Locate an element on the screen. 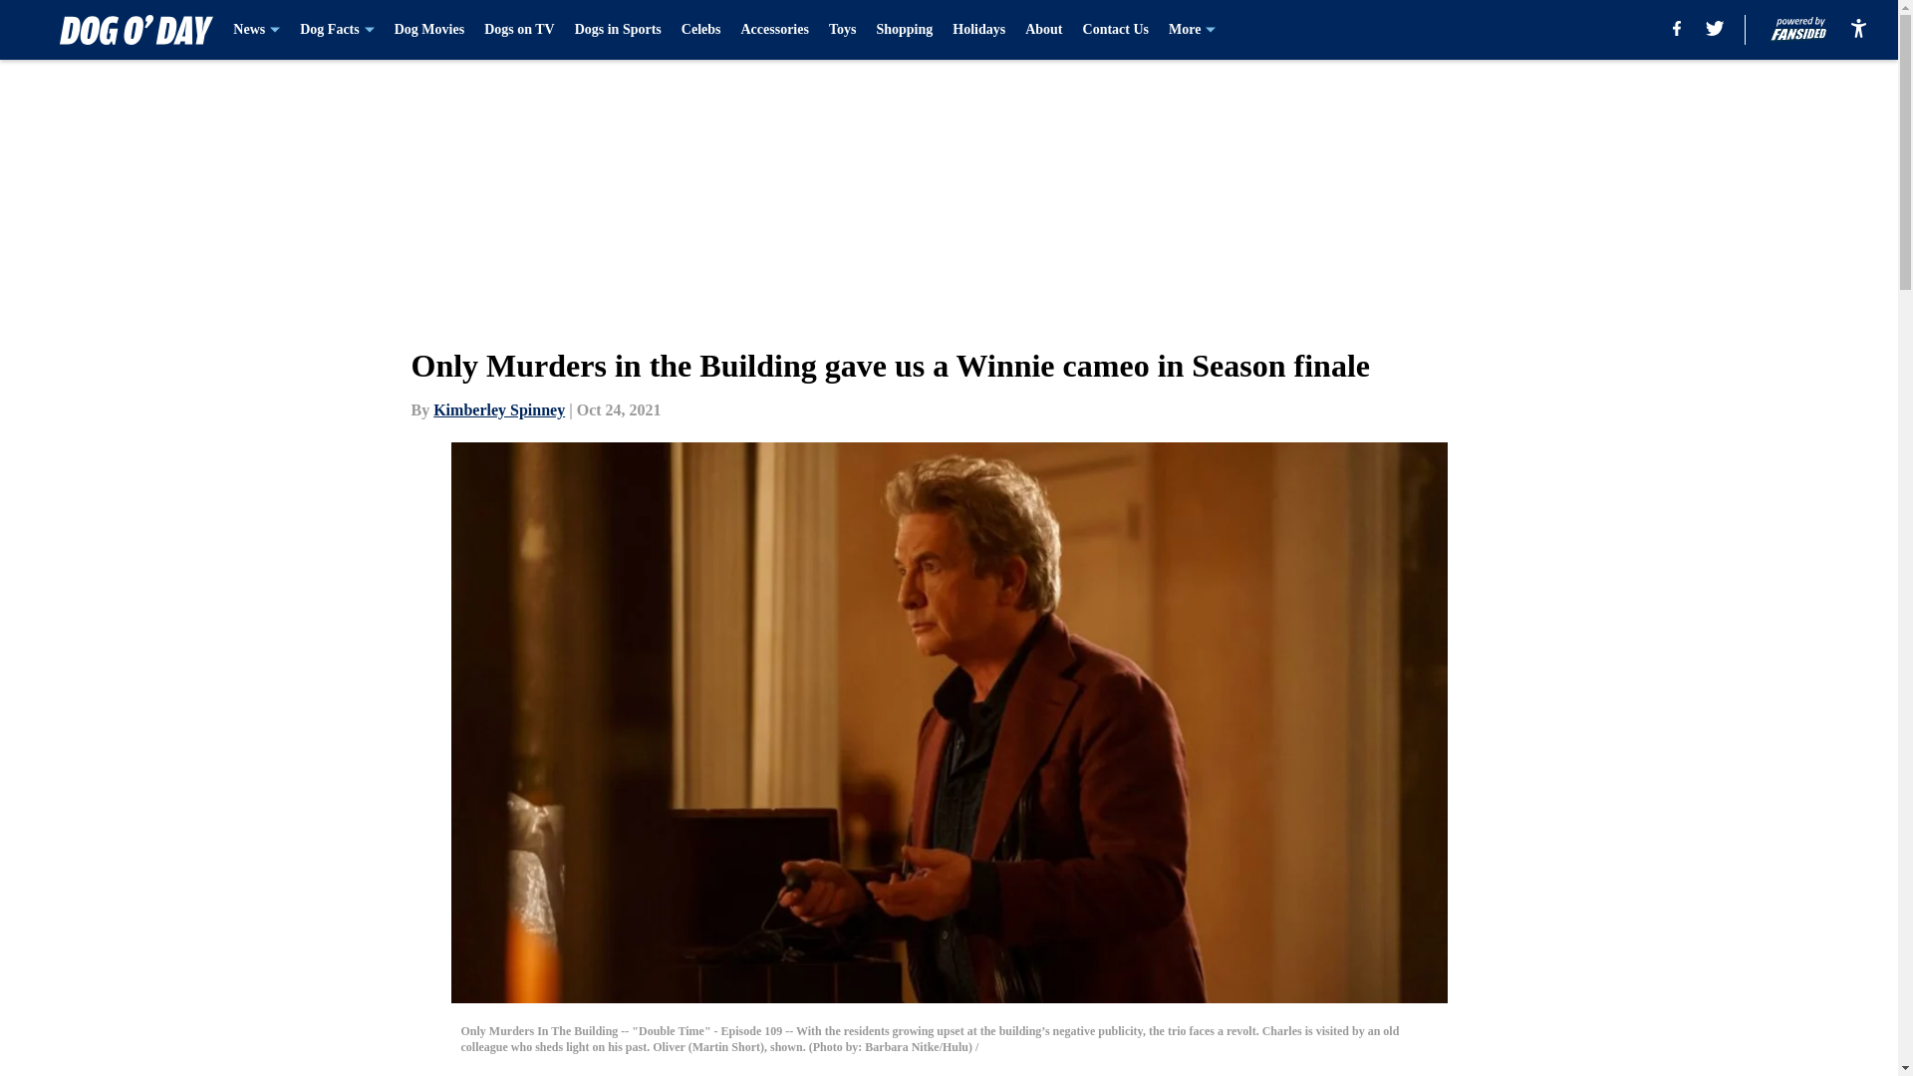 The image size is (1913, 1076). Dog Facts is located at coordinates (337, 30).